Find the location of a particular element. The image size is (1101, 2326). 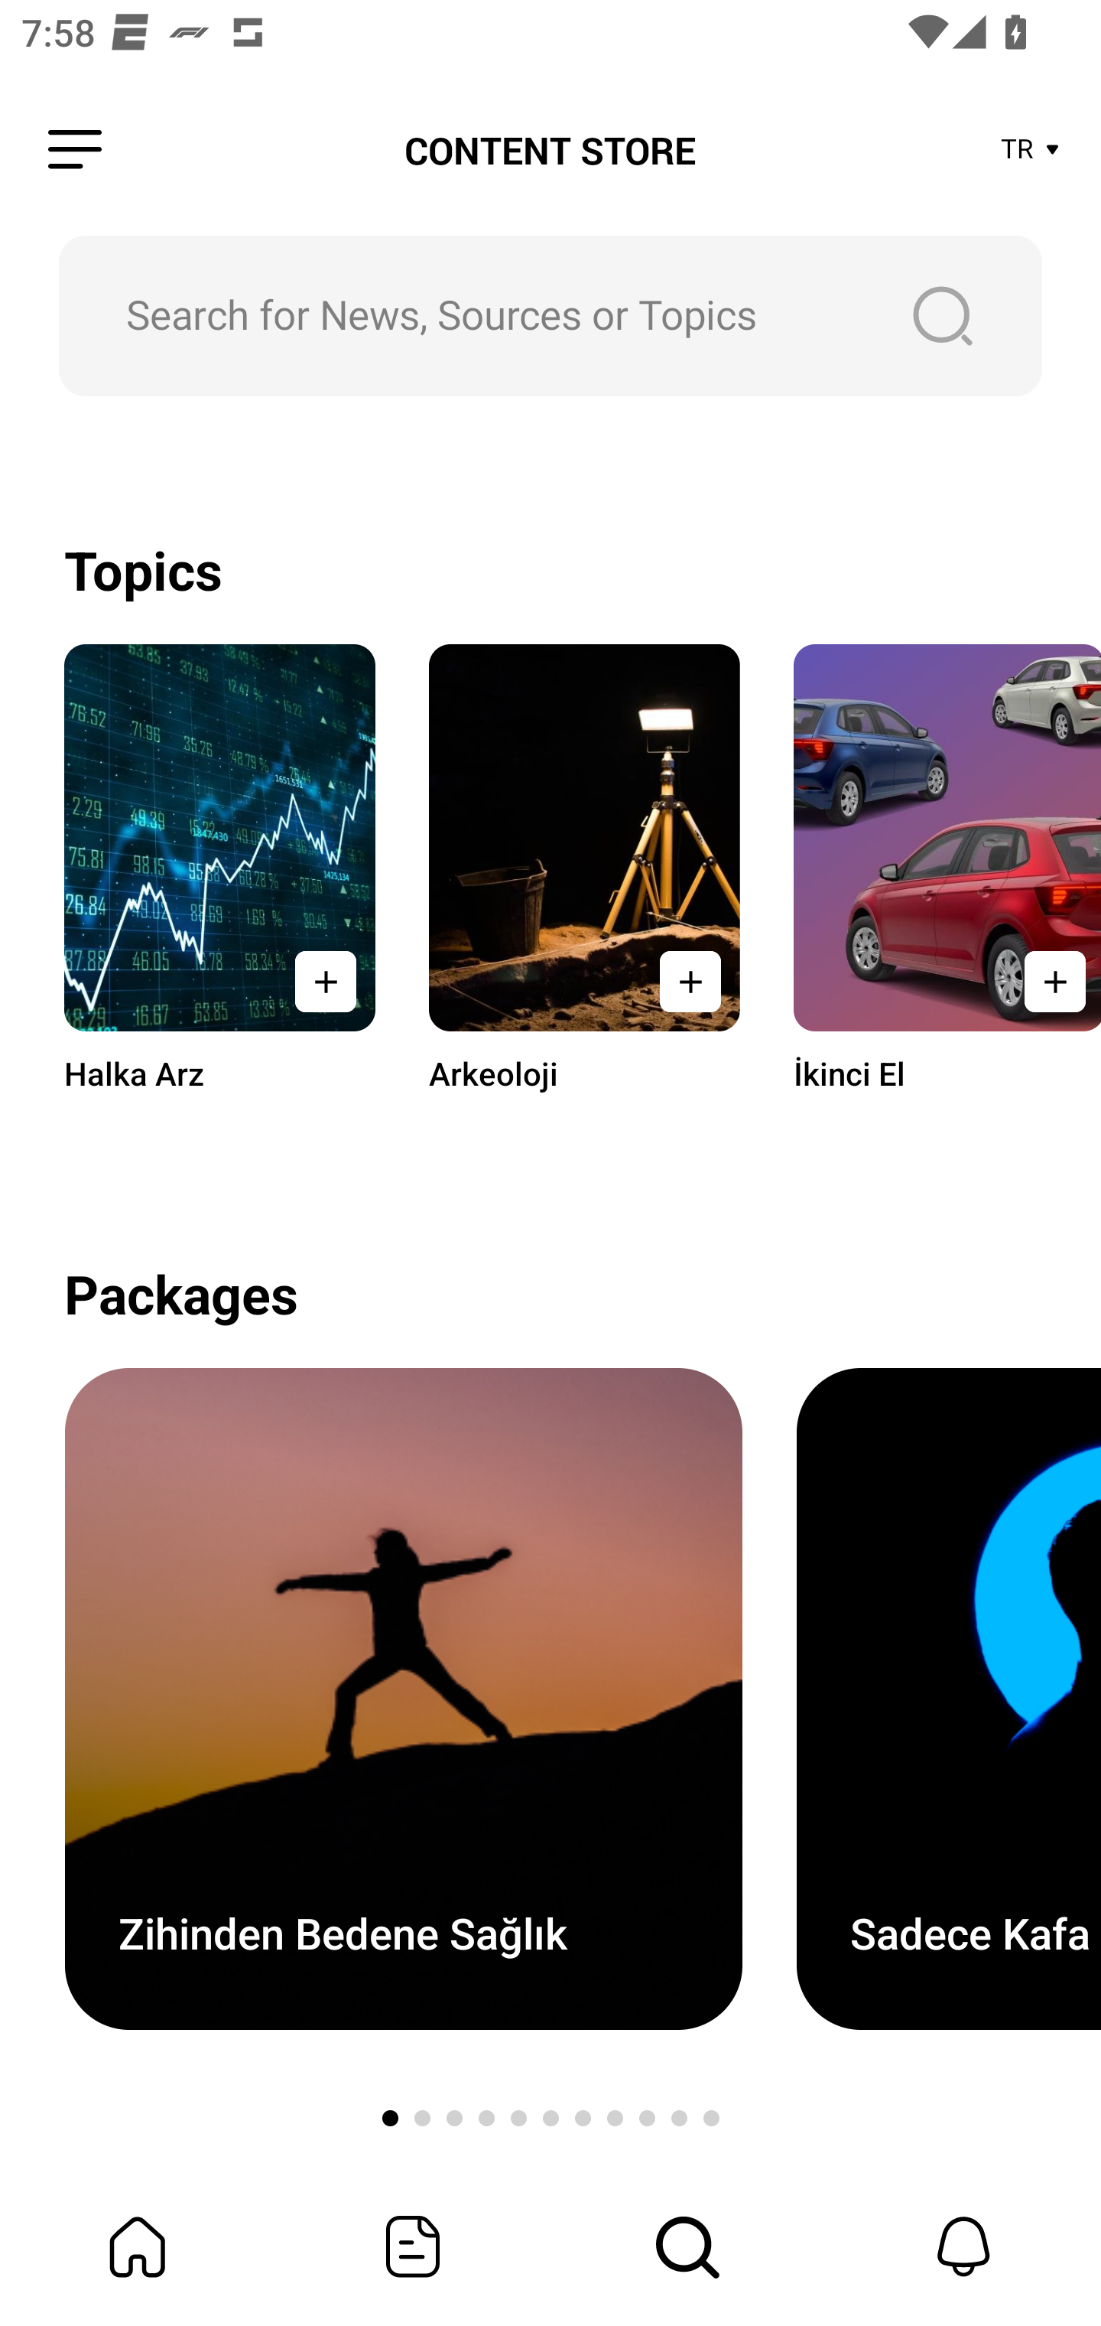

Featured is located at coordinates (413, 2246).